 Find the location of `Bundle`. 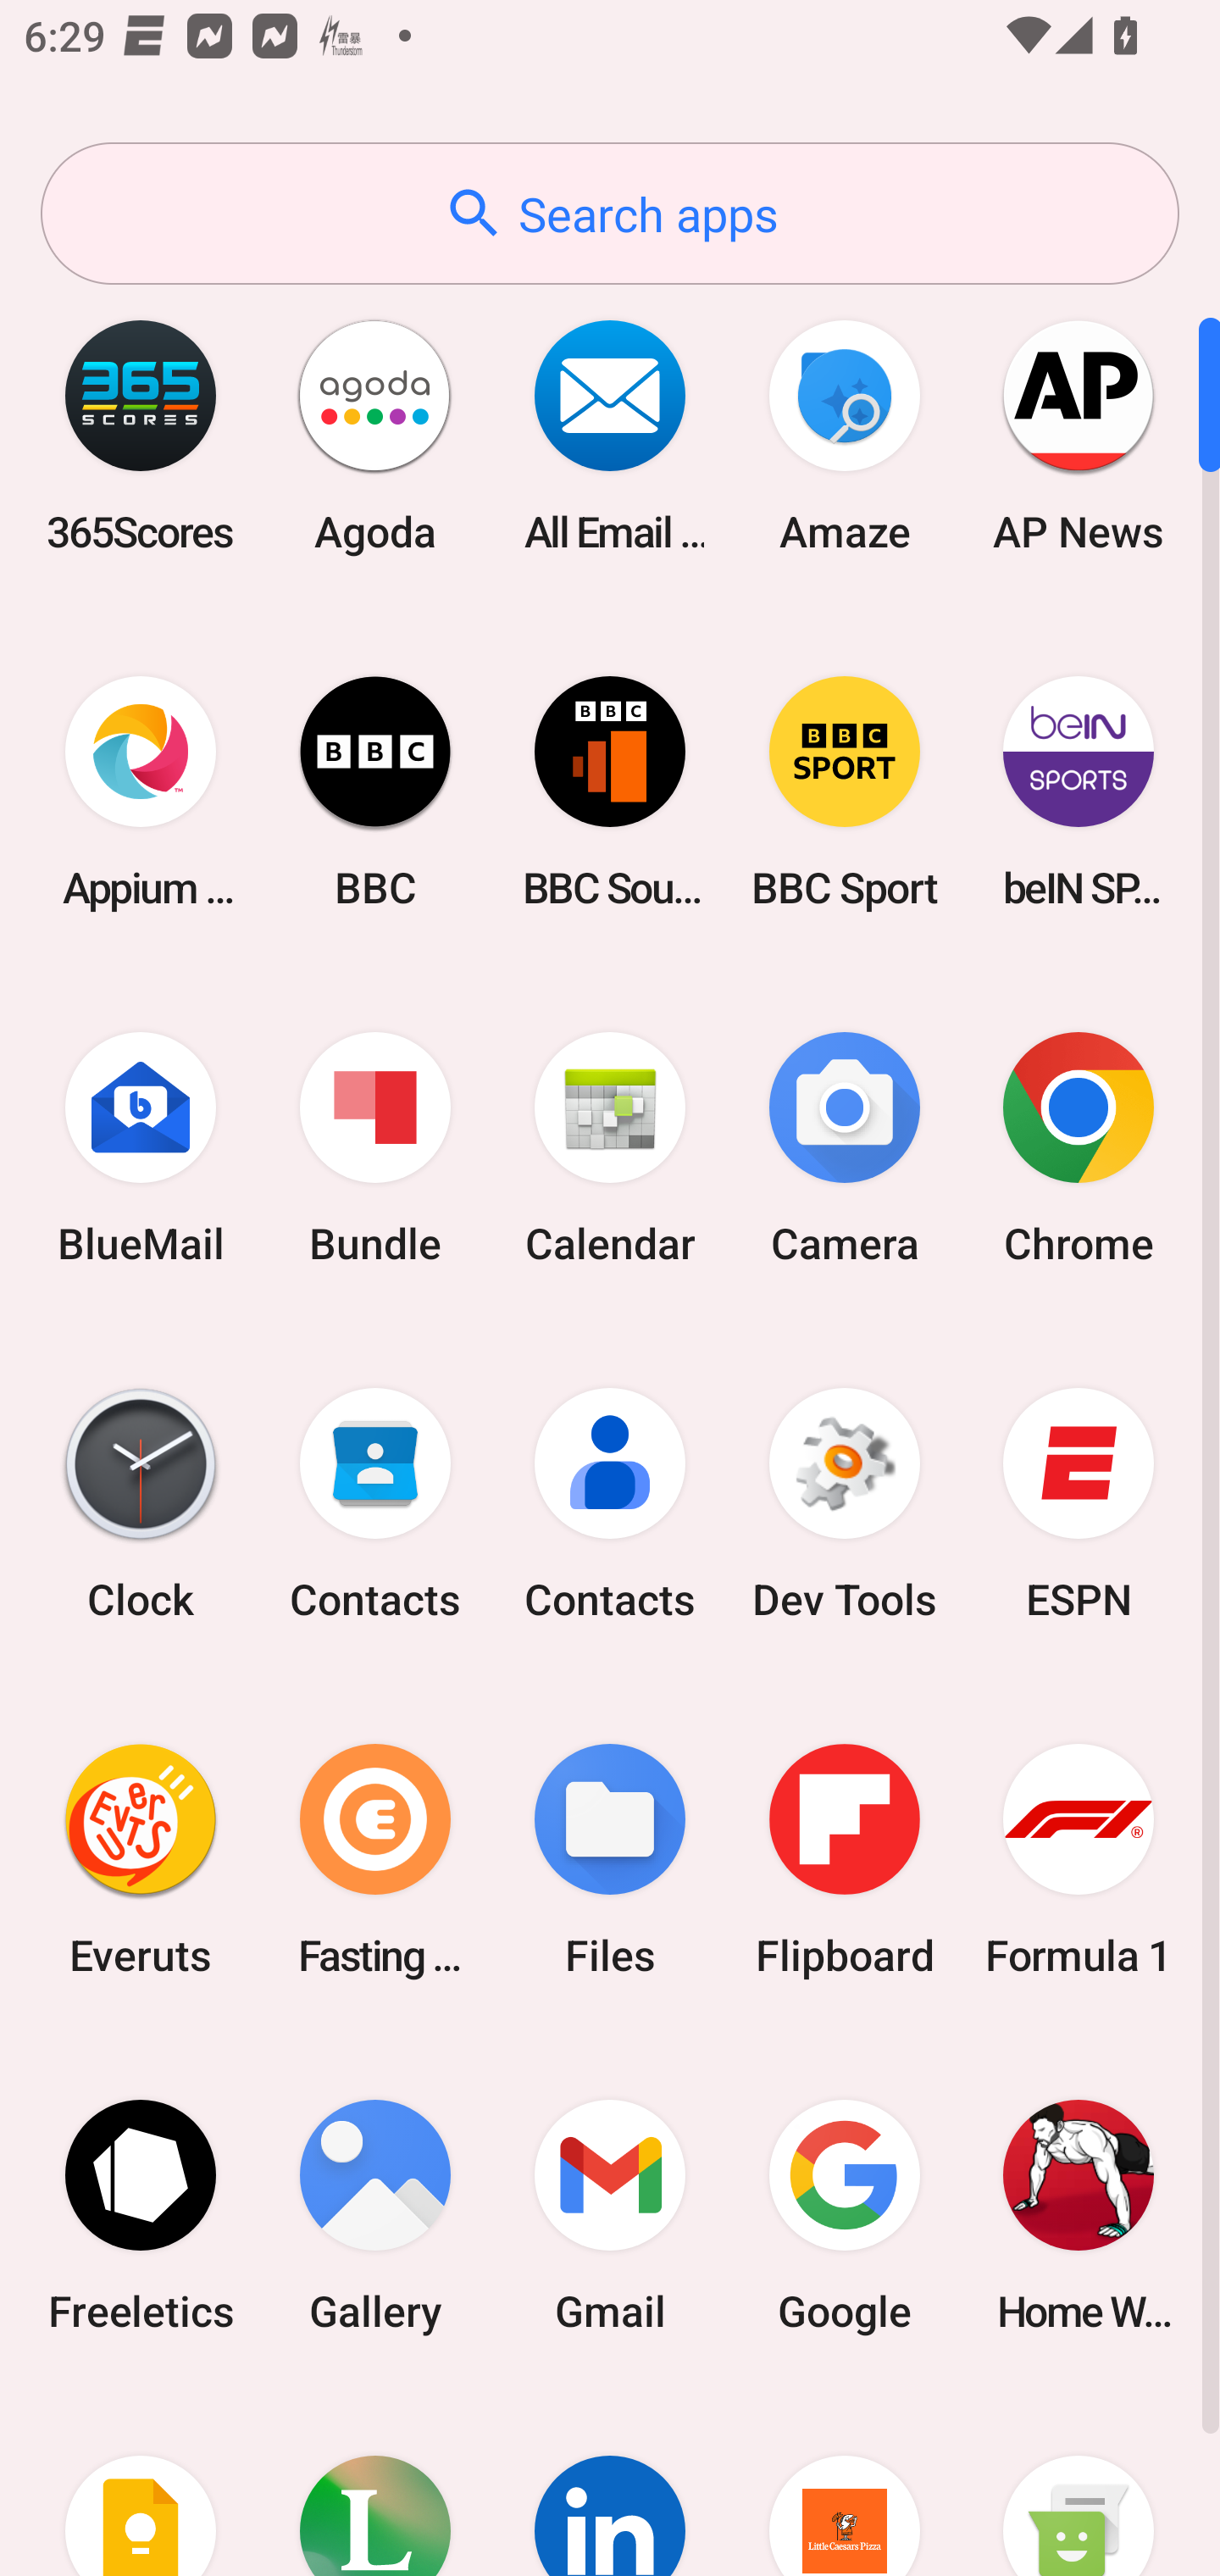

Bundle is located at coordinates (375, 1149).